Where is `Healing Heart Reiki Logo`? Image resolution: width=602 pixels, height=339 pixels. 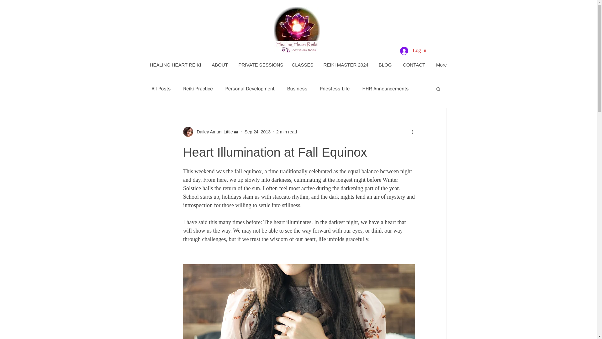
Healing Heart Reiki Logo is located at coordinates (297, 30).